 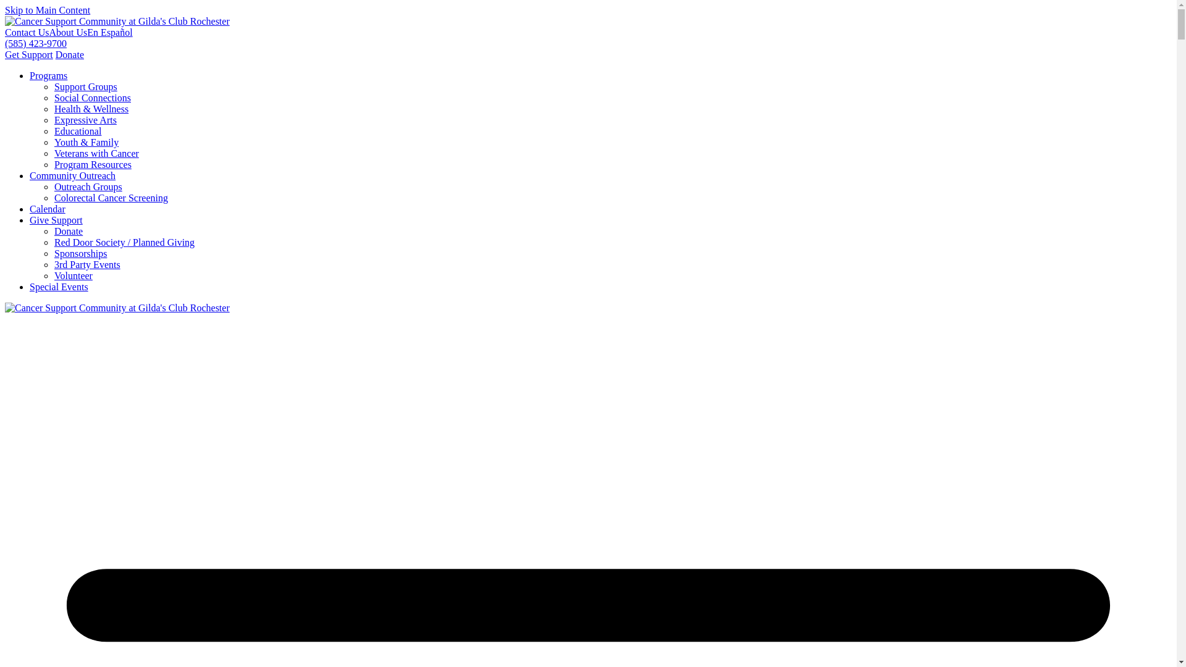 What do you see at coordinates (80, 253) in the screenshot?
I see `Sponsorships` at bounding box center [80, 253].